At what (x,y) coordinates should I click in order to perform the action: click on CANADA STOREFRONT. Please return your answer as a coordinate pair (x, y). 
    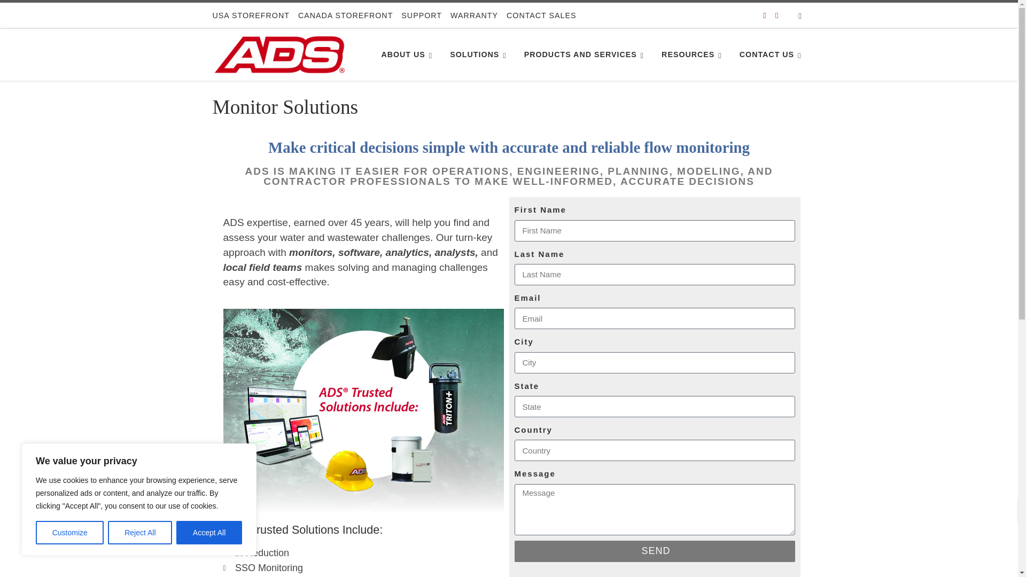
    Looking at the image, I should click on (345, 15).